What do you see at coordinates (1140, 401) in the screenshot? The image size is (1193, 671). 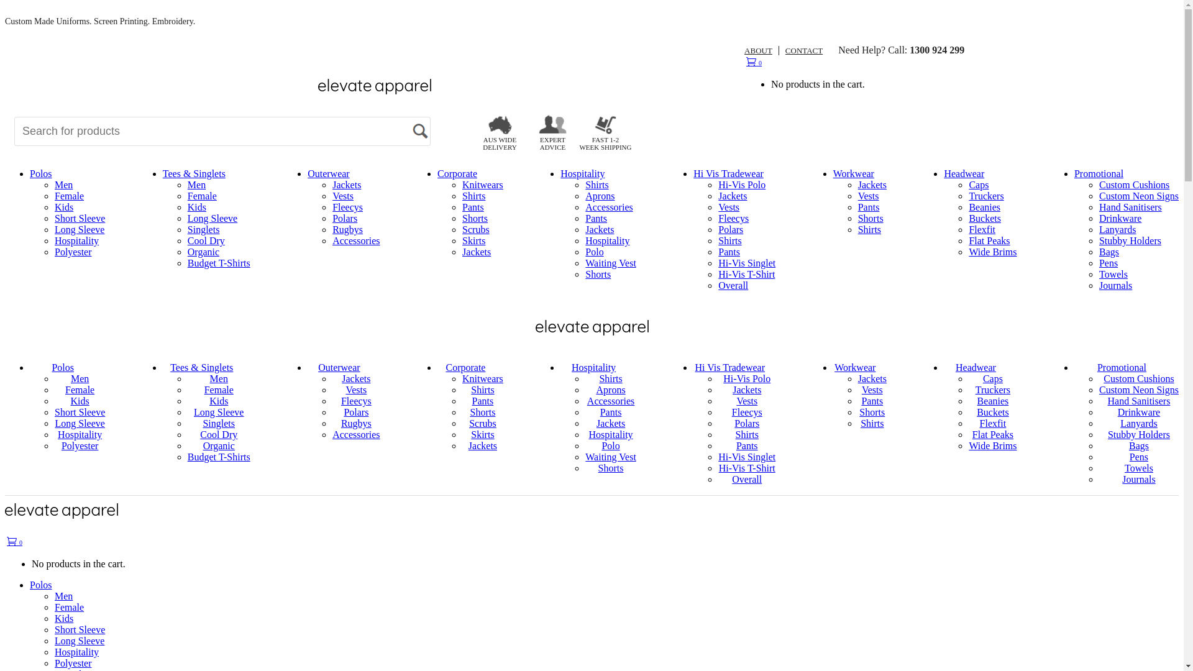 I see `Hand Sanitisers` at bounding box center [1140, 401].